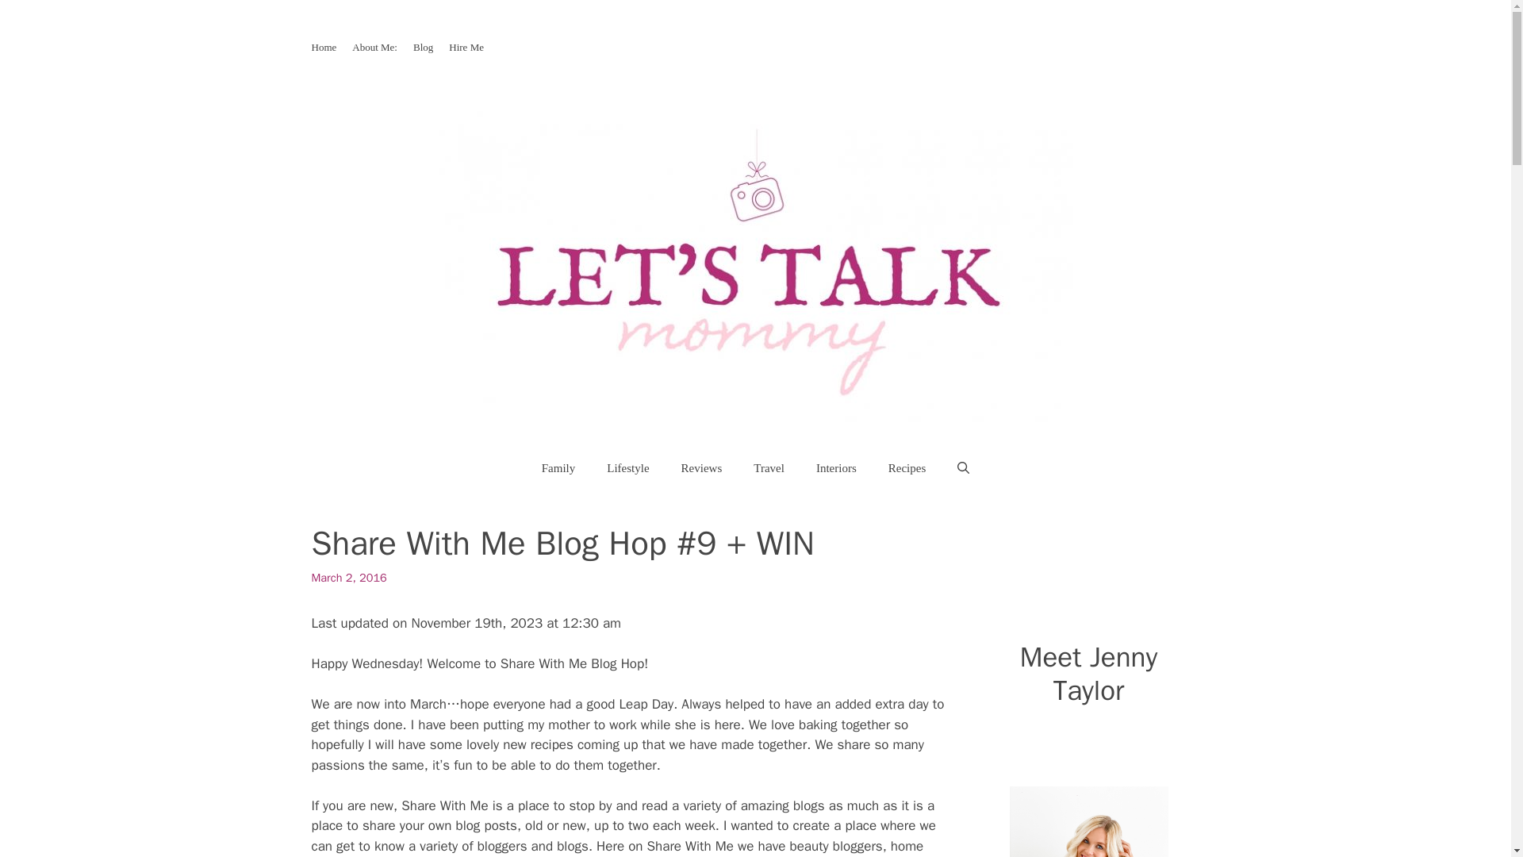  Describe the element at coordinates (1088, 822) in the screenshot. I see `Lily Blanche Butterfly Locket` at that location.